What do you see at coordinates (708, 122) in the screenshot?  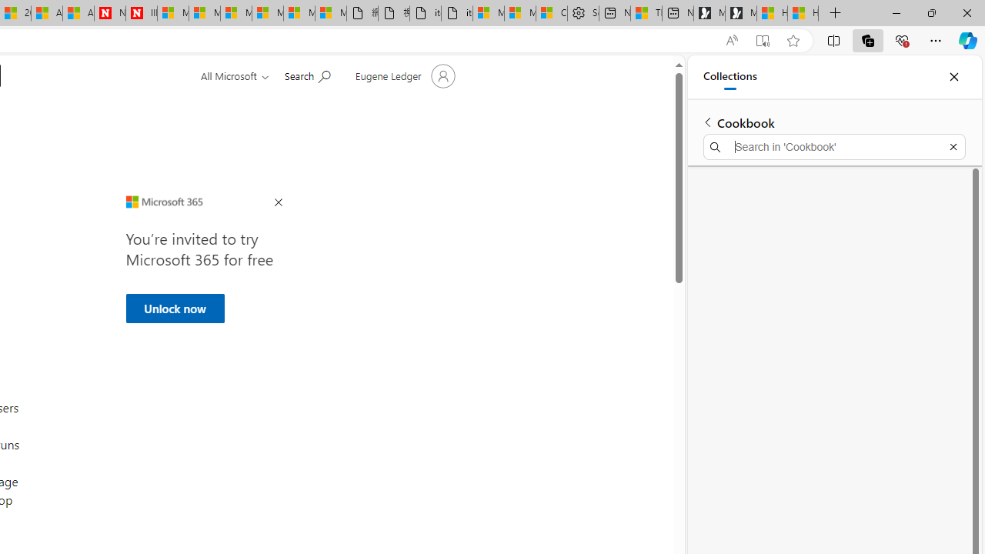 I see `Back to list of collections` at bounding box center [708, 122].